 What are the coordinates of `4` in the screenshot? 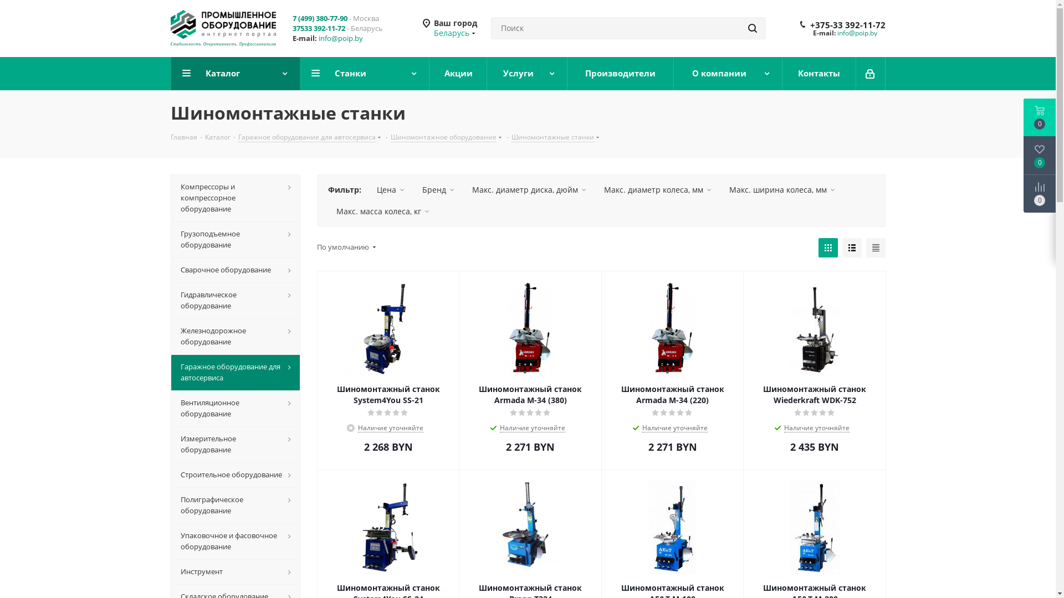 It's located at (539, 413).